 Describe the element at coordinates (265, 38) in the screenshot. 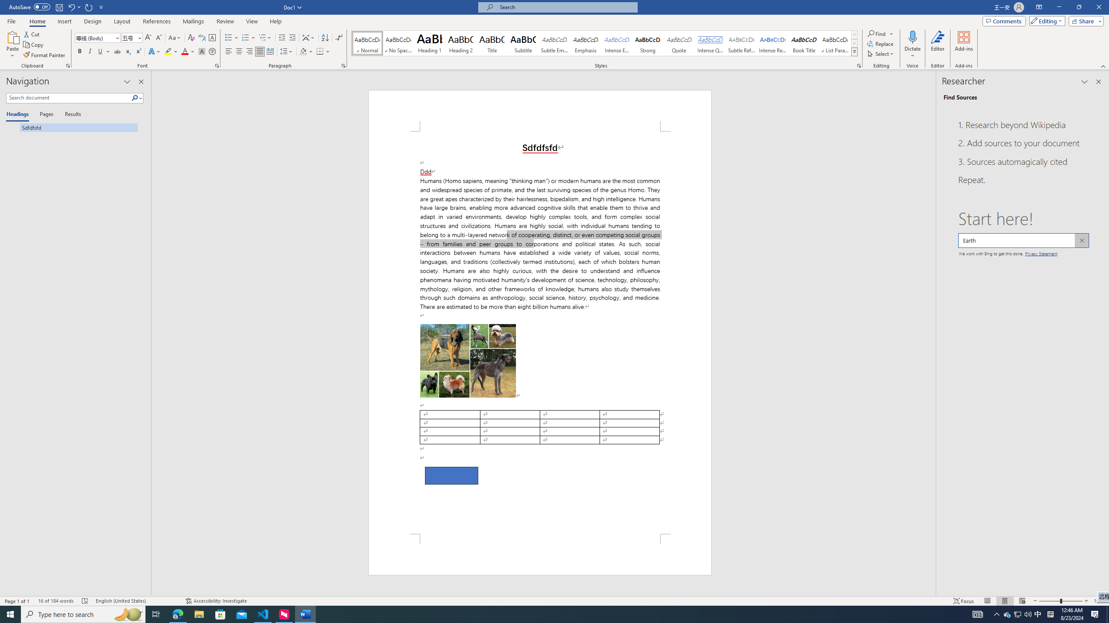

I see `Multilevel List` at that location.